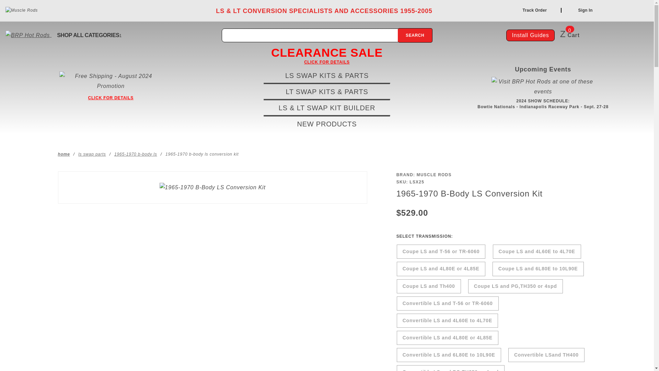 Image resolution: width=659 pixels, height=371 pixels. What do you see at coordinates (496, 236) in the screenshot?
I see `Select Transmission:` at bounding box center [496, 236].